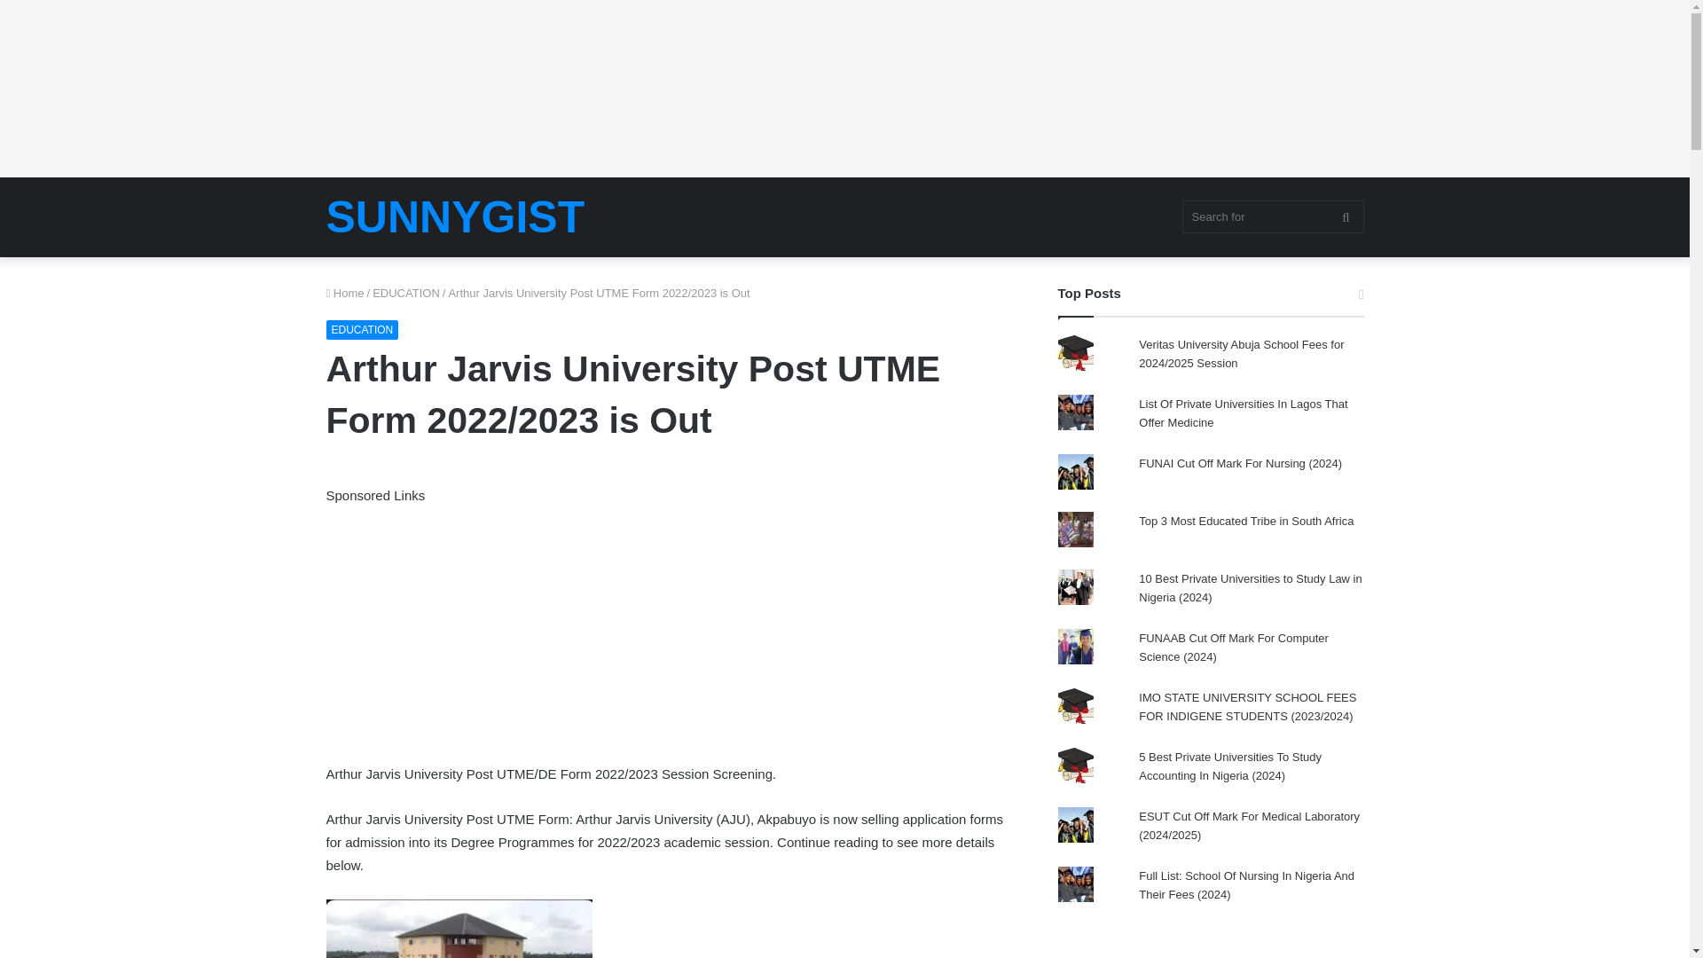 Image resolution: width=1703 pixels, height=958 pixels. I want to click on EDUCATION, so click(406, 293).